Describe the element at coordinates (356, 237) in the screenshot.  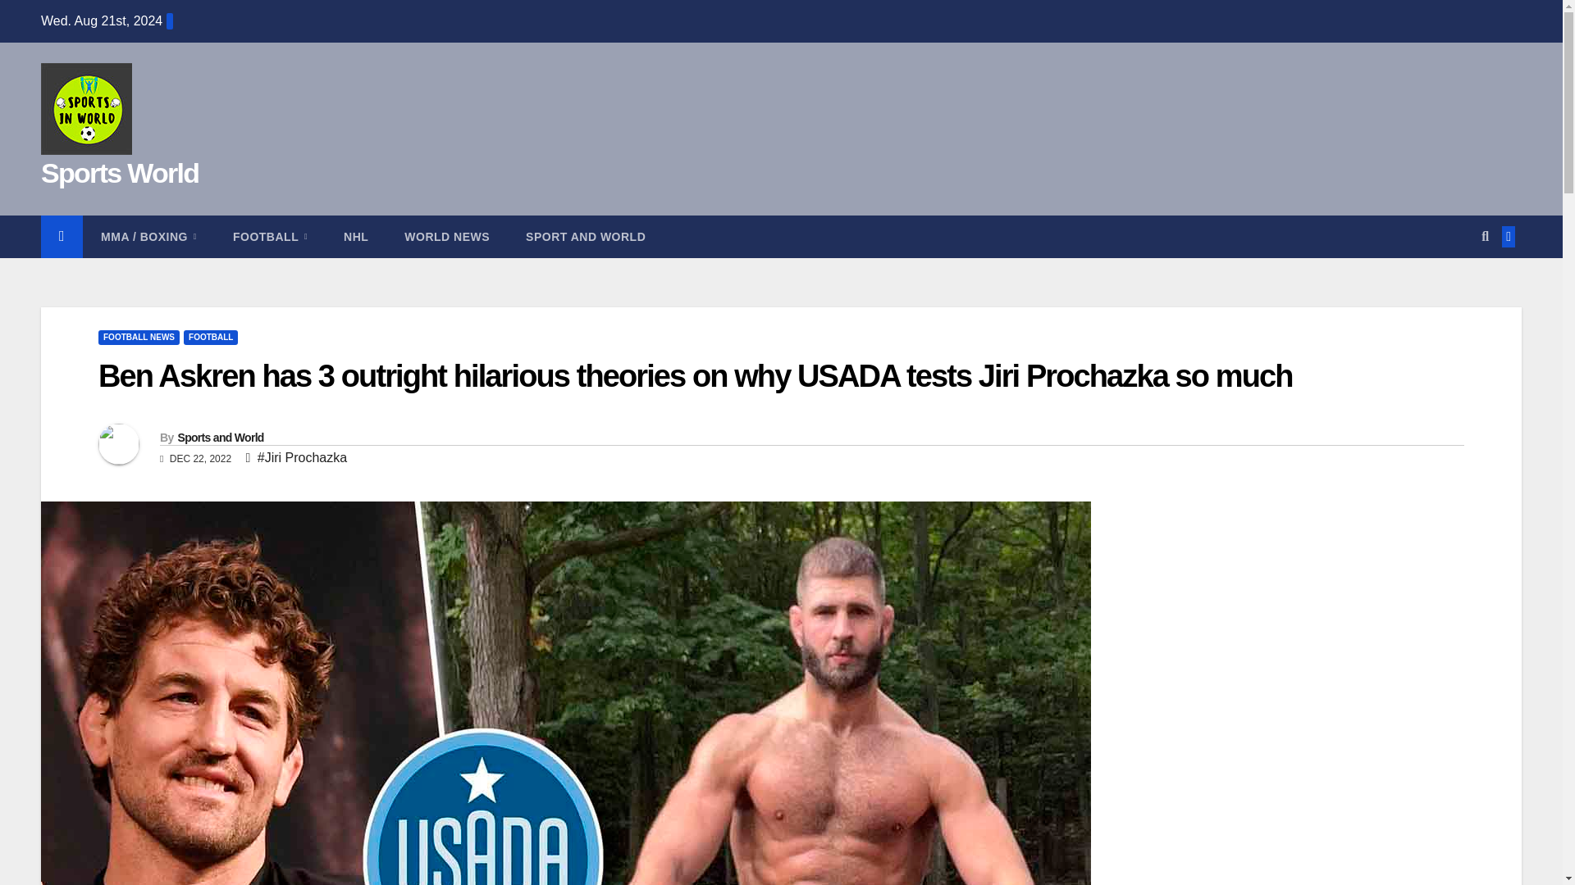
I see `NHL` at that location.